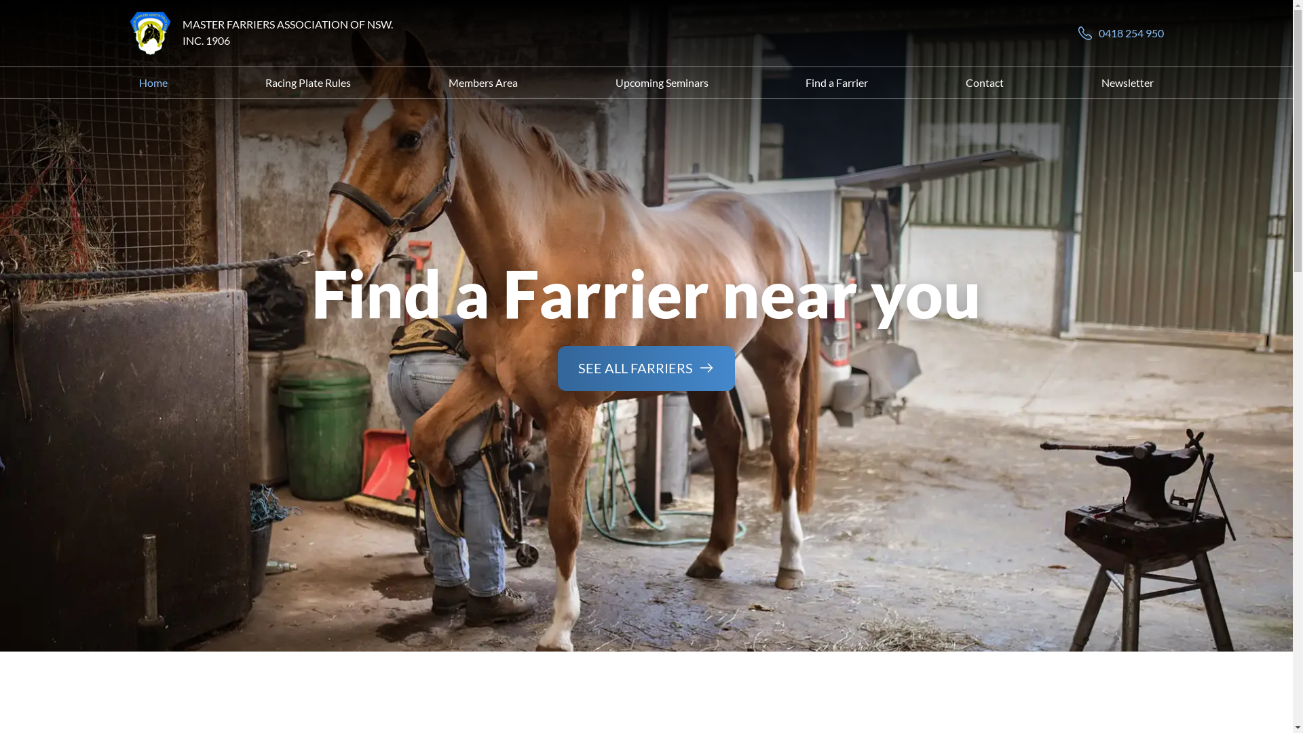 This screenshot has height=733, width=1303. Describe the element at coordinates (483, 83) in the screenshot. I see `Members Area` at that location.